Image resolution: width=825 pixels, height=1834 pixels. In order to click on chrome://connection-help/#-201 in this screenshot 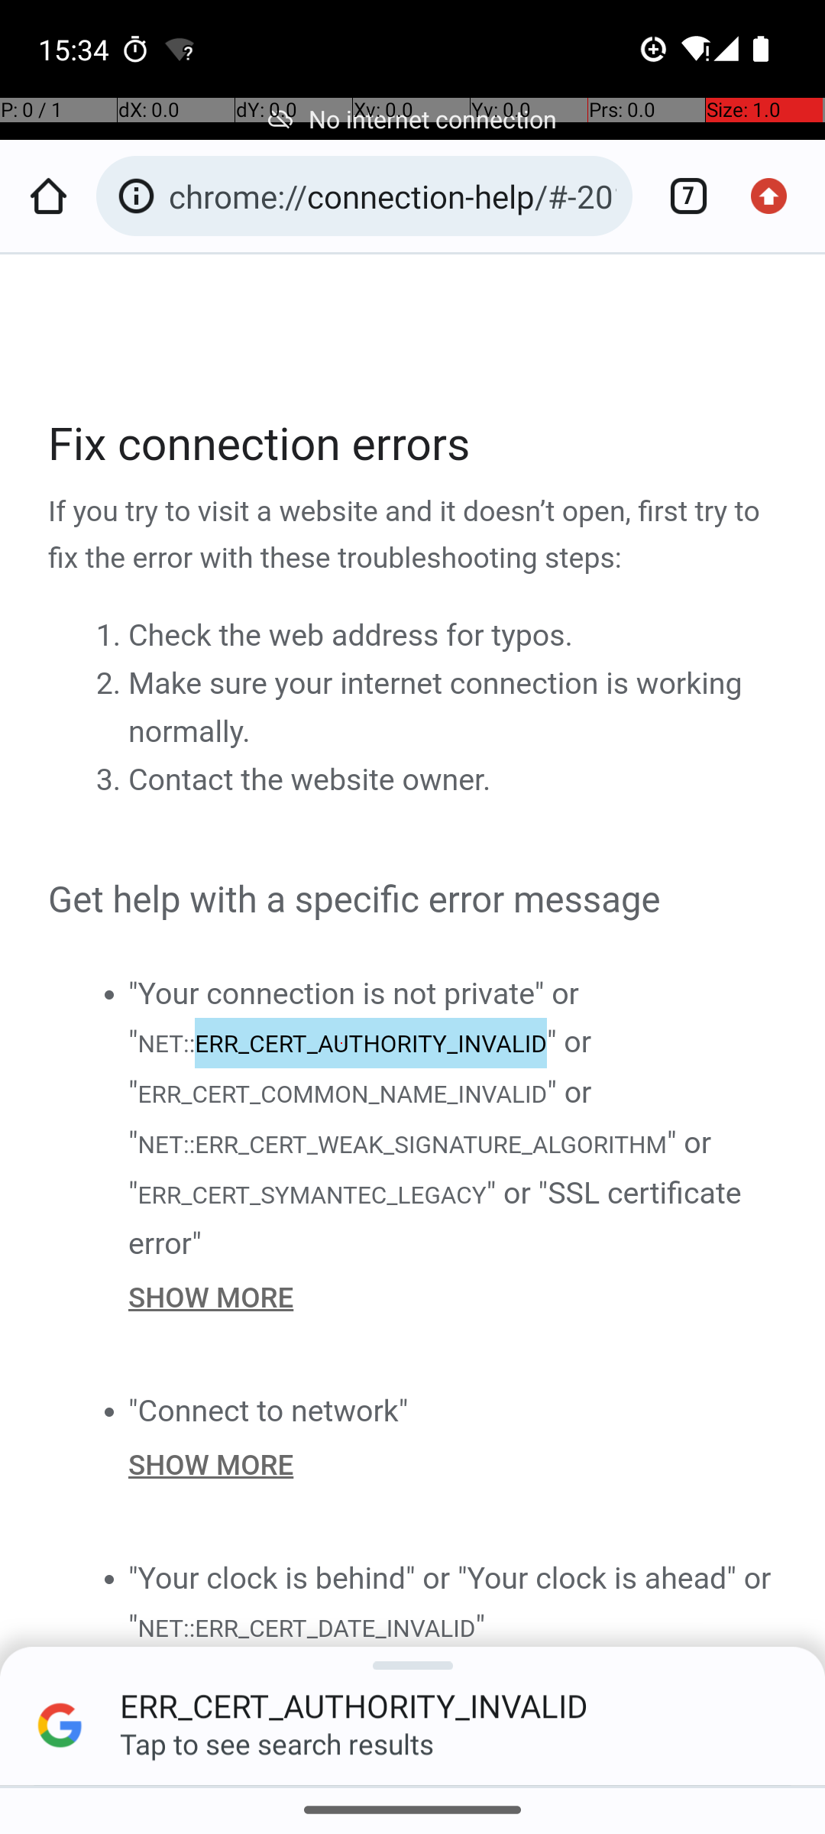, I will do `click(393, 196)`.